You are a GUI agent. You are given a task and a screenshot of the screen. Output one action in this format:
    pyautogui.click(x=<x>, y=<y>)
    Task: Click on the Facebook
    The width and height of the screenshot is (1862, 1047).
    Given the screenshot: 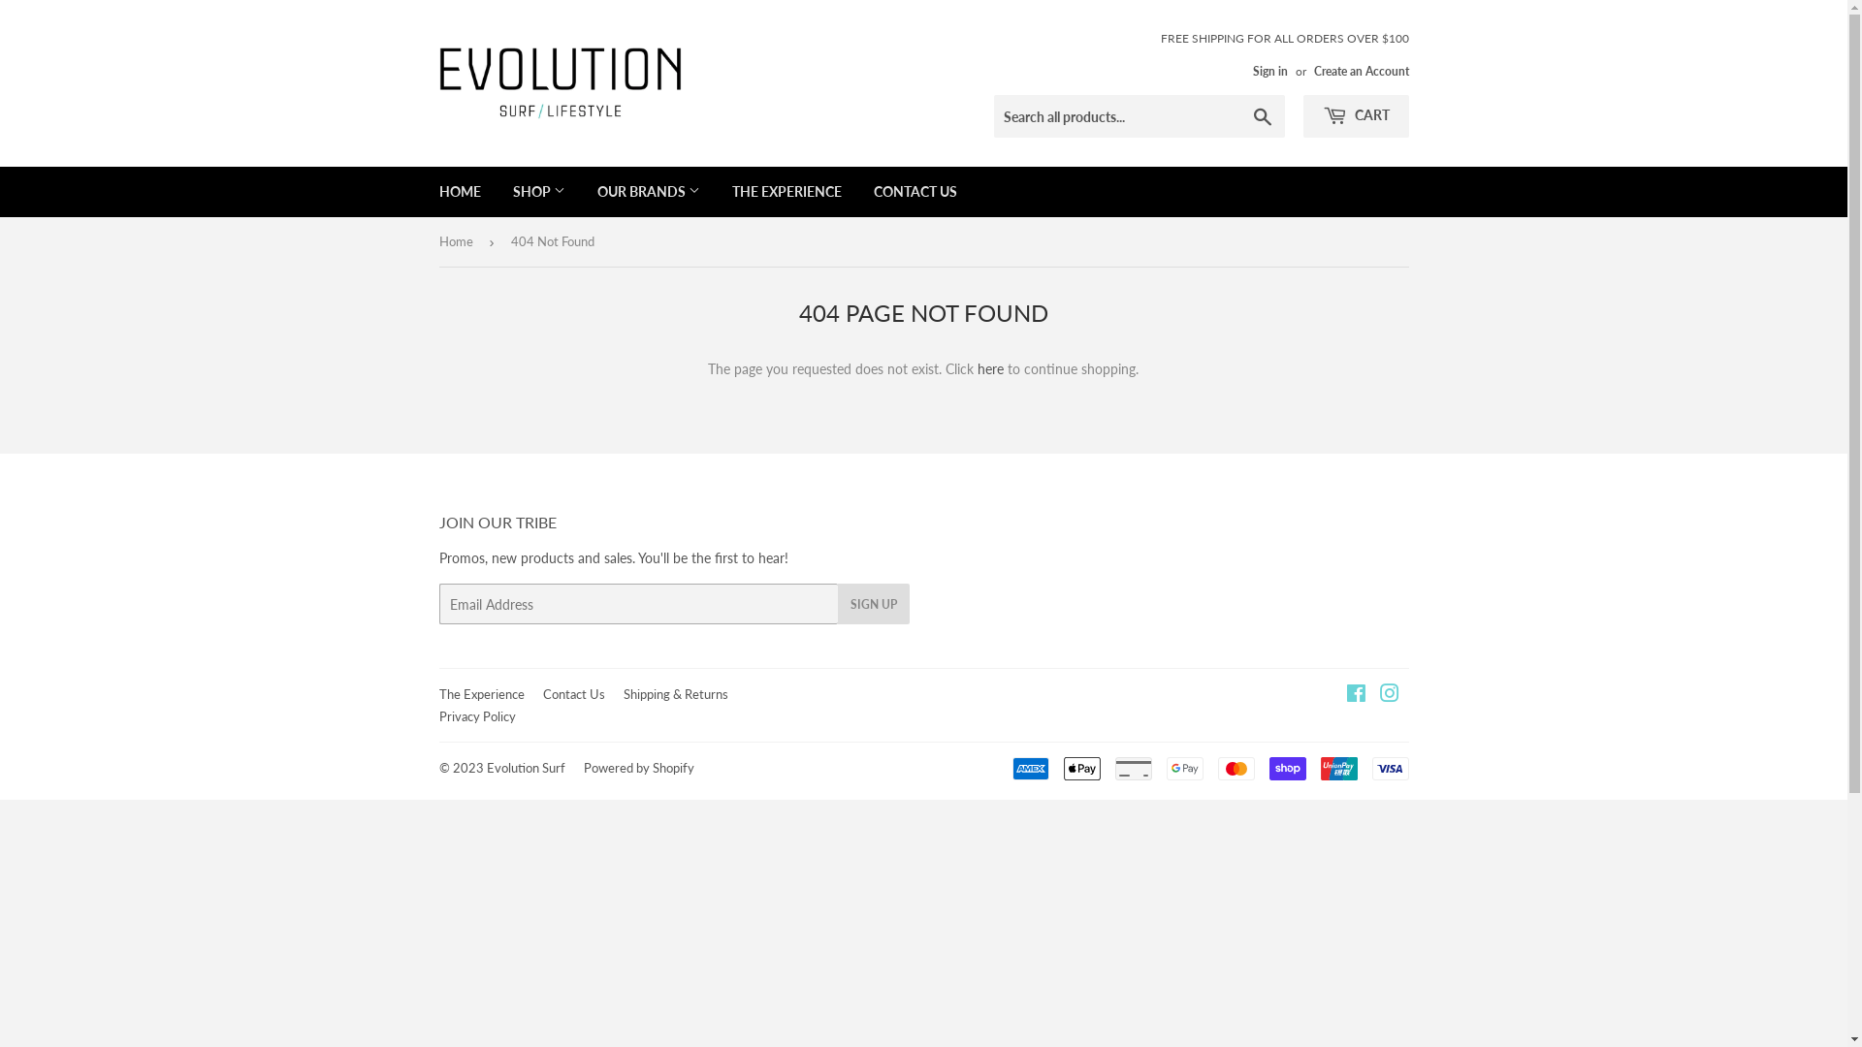 What is the action you would take?
    pyautogui.click(x=1356, y=696)
    